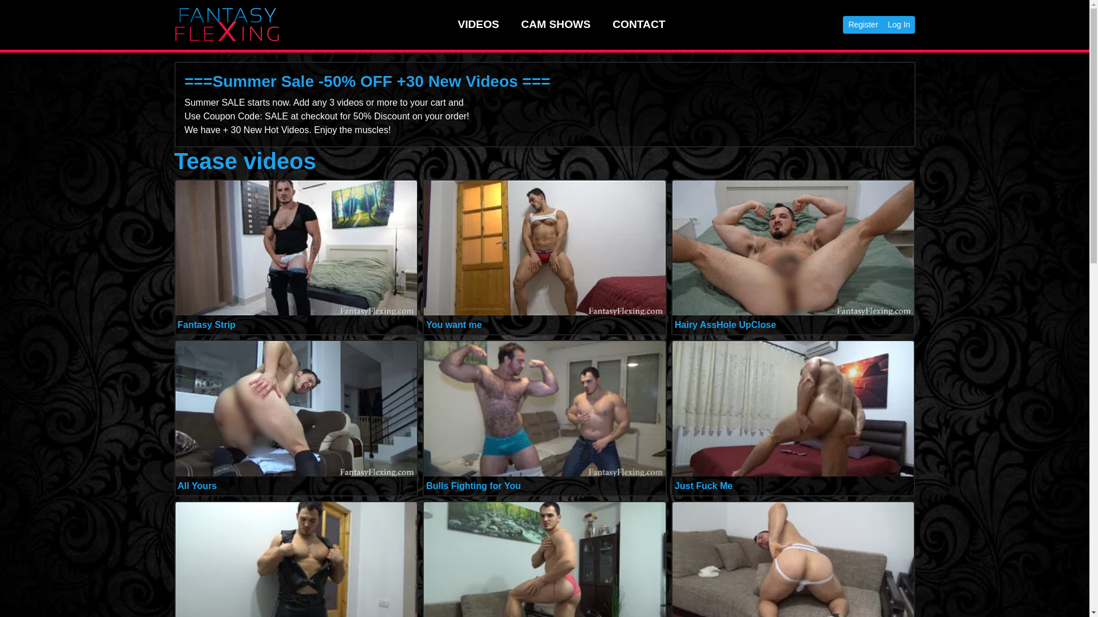  I want to click on Hairy AssHole UpClose, so click(725, 324).